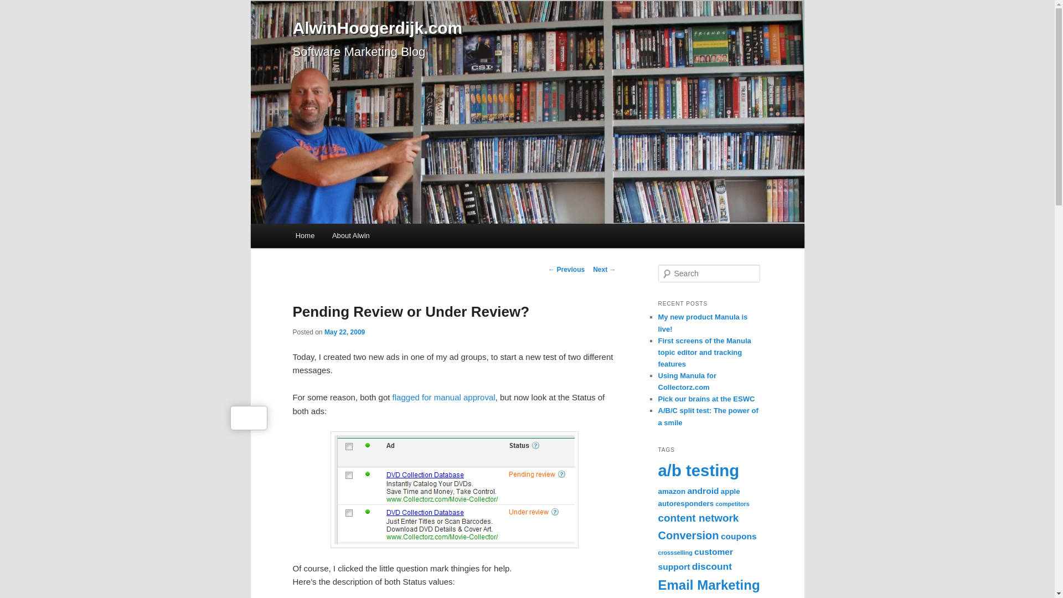 Image resolution: width=1063 pixels, height=598 pixels. What do you see at coordinates (344, 332) in the screenshot?
I see `3:24 am` at bounding box center [344, 332].